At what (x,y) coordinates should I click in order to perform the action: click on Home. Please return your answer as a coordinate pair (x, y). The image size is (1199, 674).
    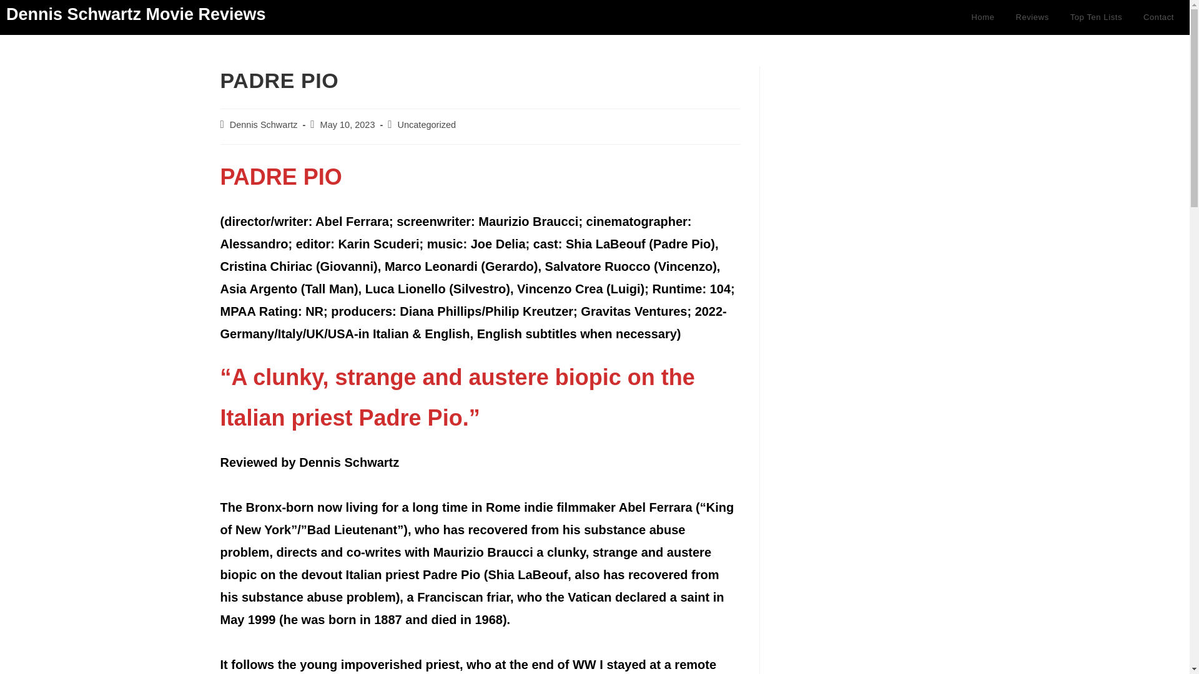
    Looking at the image, I should click on (982, 17).